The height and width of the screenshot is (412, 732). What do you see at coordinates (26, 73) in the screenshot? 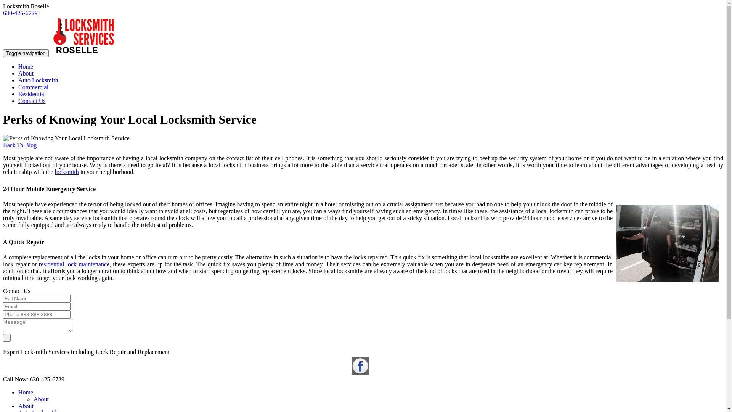
I see `About` at bounding box center [26, 73].